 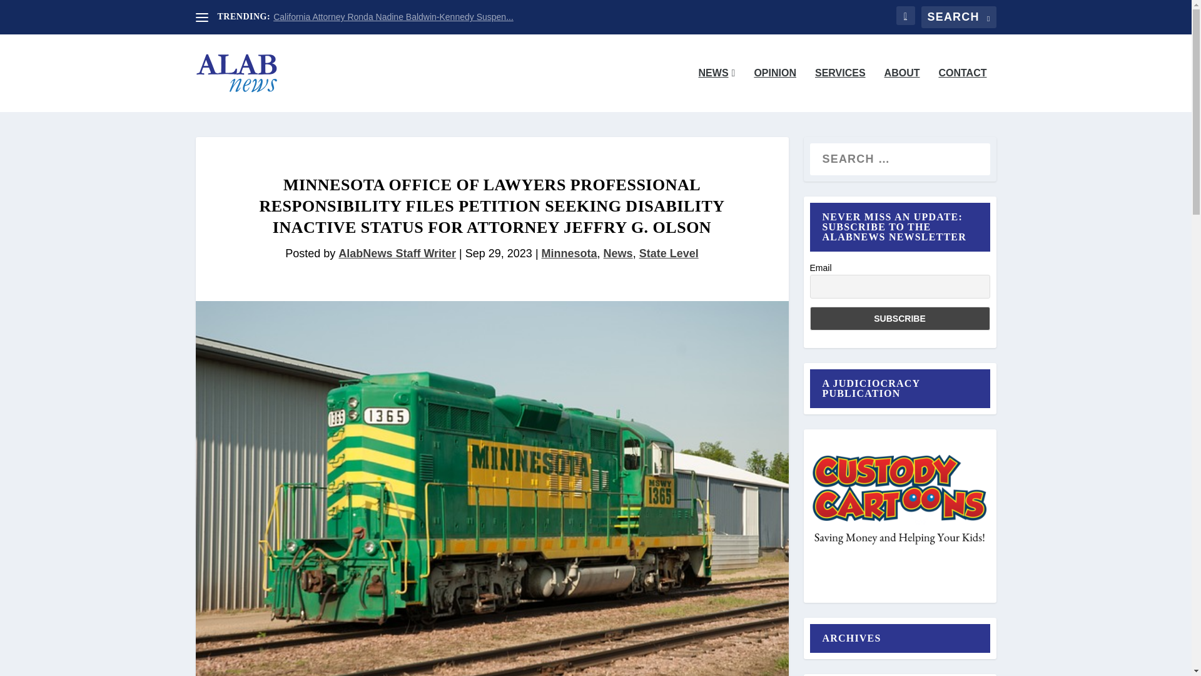 I want to click on California Attorney Ronda Nadine Baldwin-Kennedy Suspen..., so click(x=393, y=16).